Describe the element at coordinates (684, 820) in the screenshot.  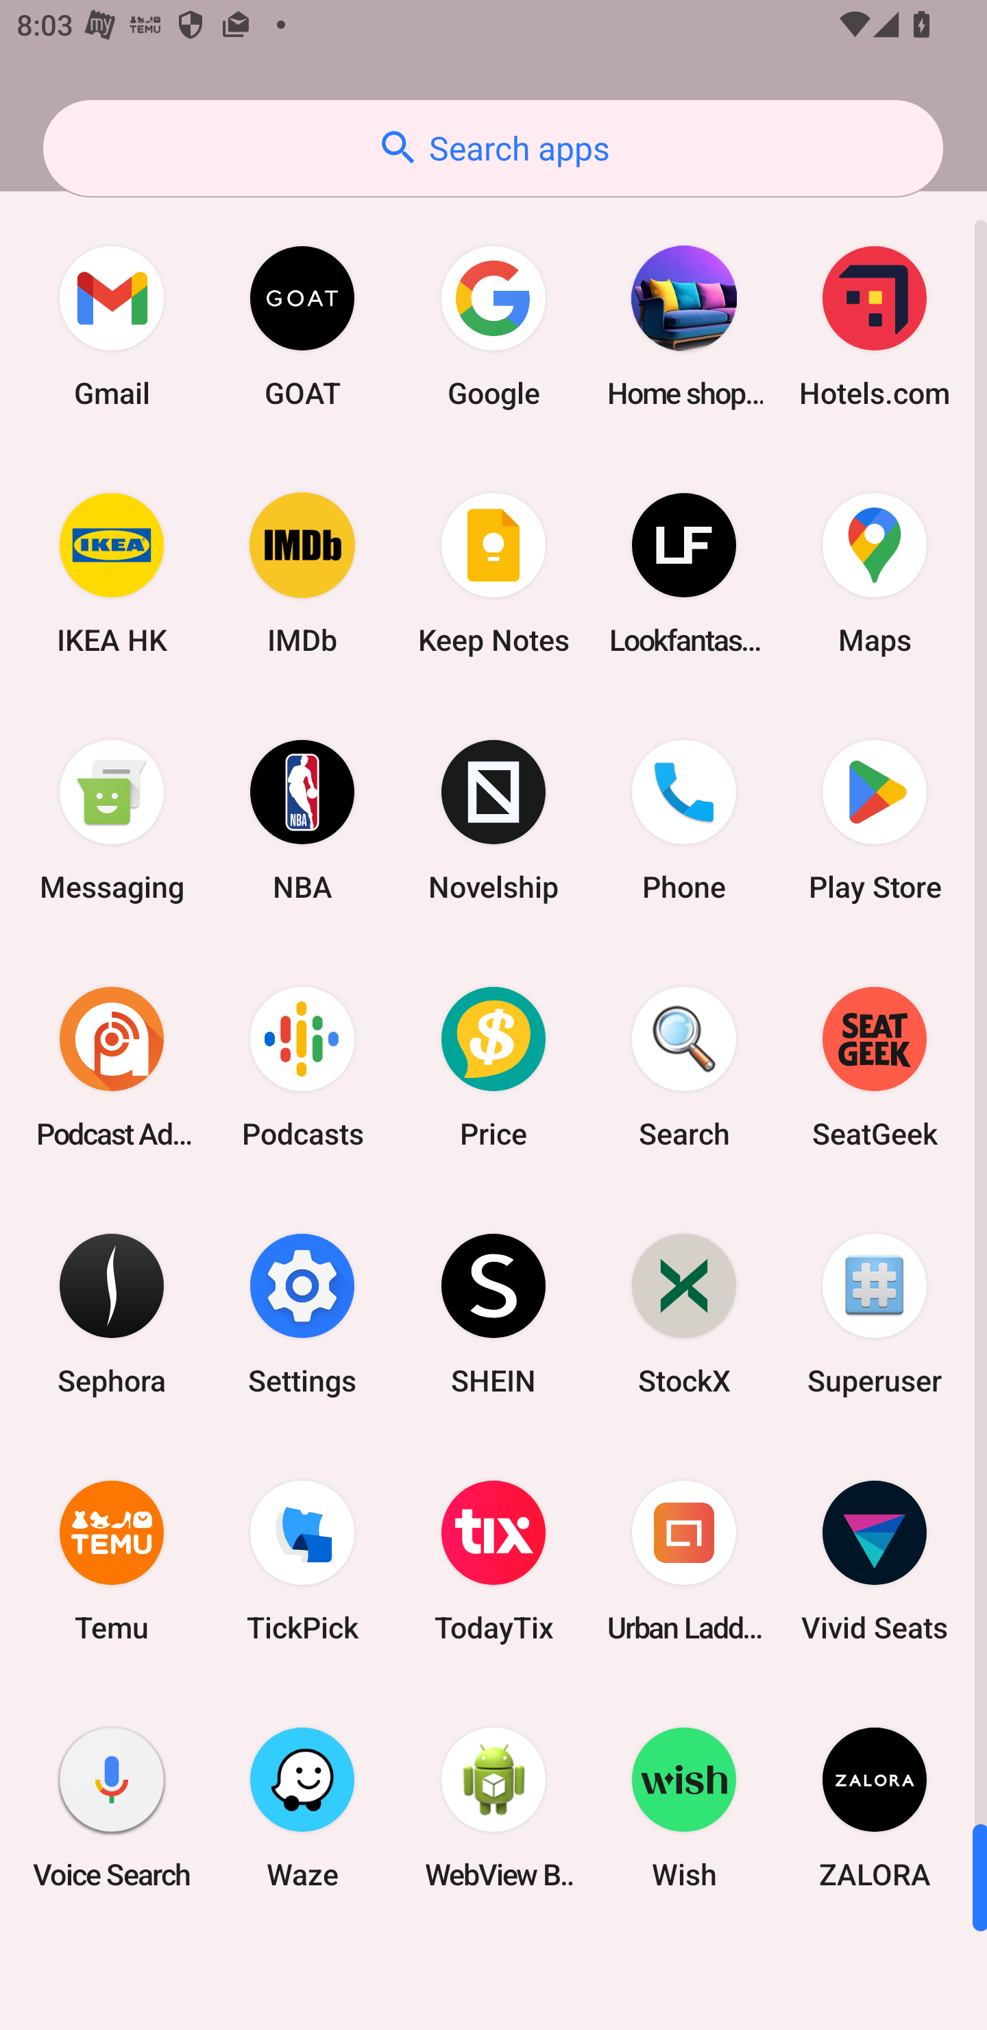
I see `Phone` at that location.